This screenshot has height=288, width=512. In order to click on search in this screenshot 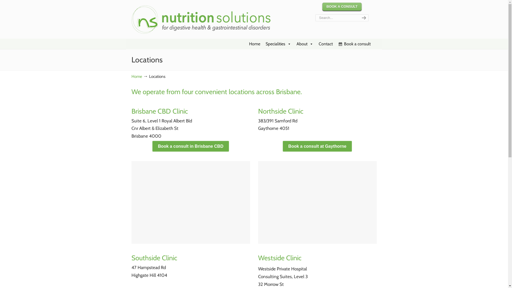, I will do `click(363, 18)`.